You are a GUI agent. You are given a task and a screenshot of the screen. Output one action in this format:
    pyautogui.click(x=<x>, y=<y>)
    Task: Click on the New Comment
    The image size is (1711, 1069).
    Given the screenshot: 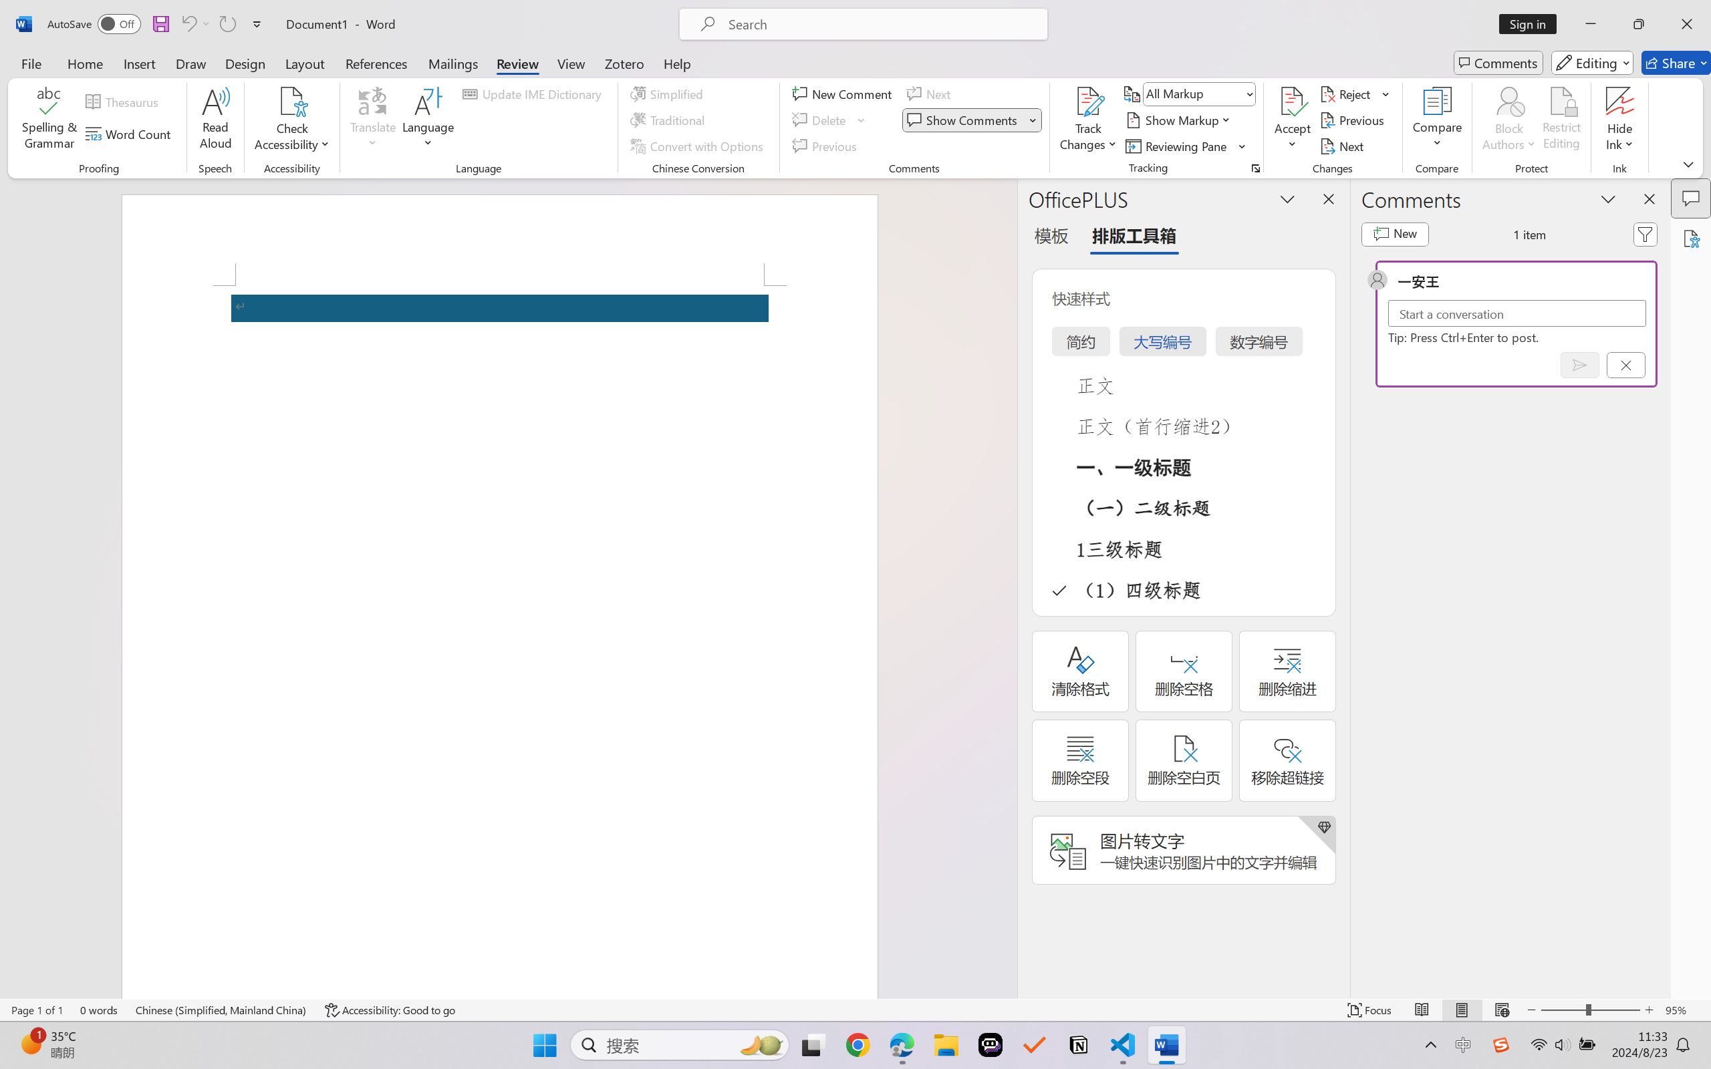 What is the action you would take?
    pyautogui.click(x=844, y=94)
    